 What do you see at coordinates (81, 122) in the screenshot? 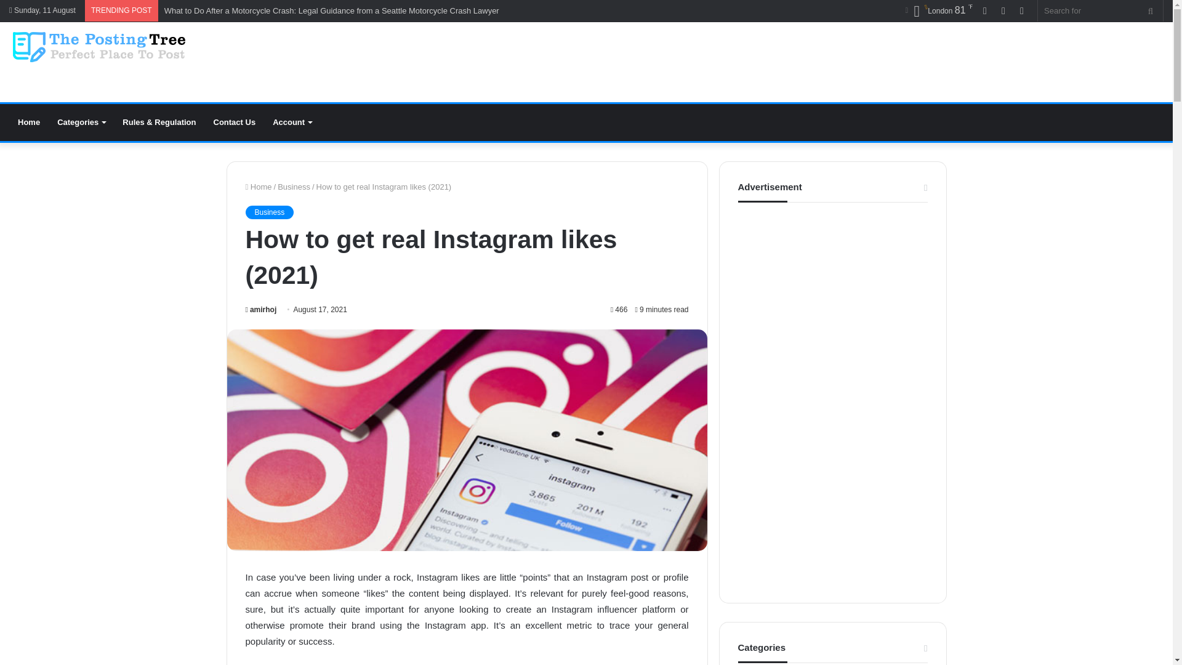
I see `Categories` at bounding box center [81, 122].